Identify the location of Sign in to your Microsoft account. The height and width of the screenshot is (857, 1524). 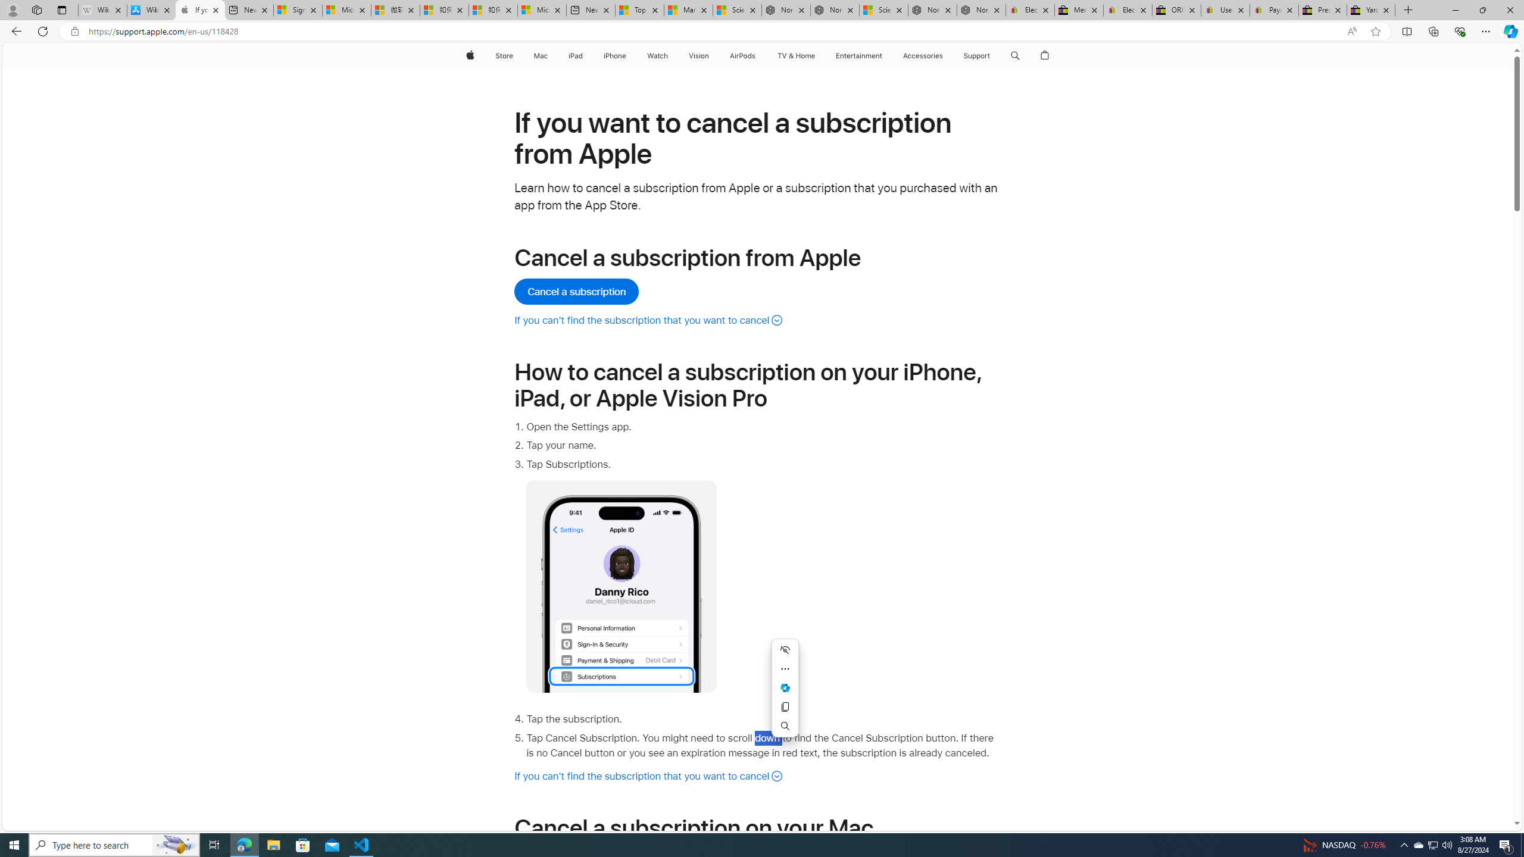
(298, 10).